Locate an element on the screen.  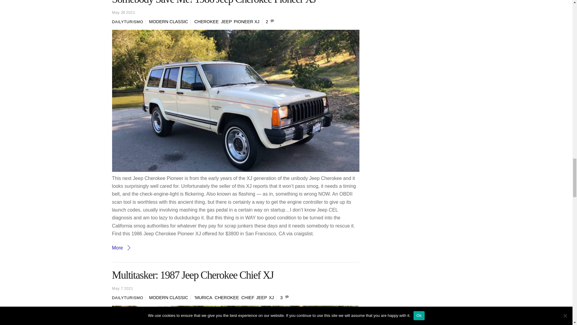
1-14 is located at coordinates (236, 315).